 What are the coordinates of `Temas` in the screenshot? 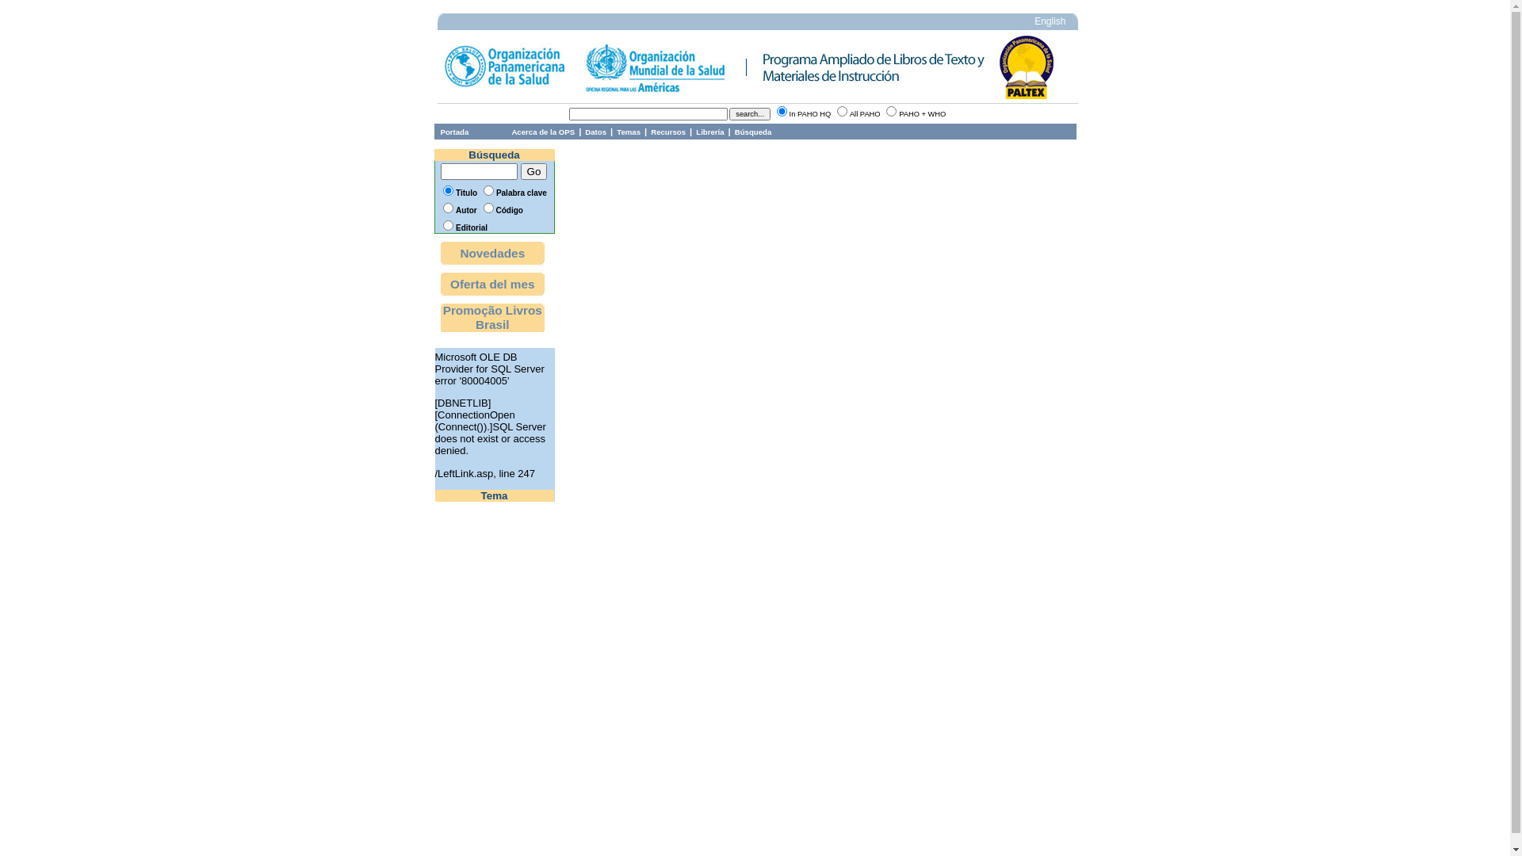 It's located at (629, 132).